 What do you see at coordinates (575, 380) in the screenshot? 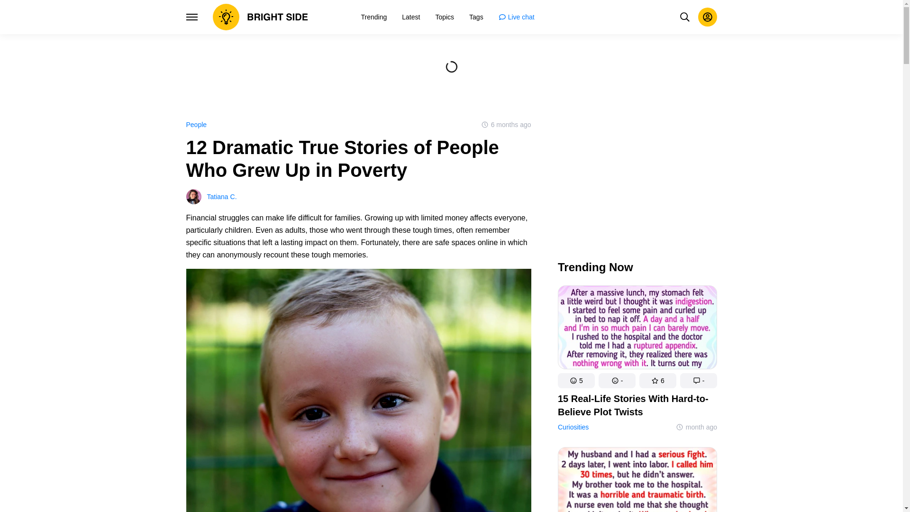
I see `5` at bounding box center [575, 380].